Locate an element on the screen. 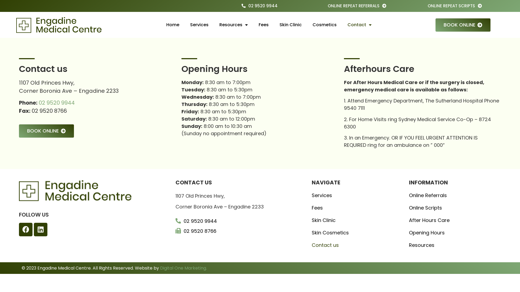 This screenshot has height=292, width=520. Contact is located at coordinates (360, 25).